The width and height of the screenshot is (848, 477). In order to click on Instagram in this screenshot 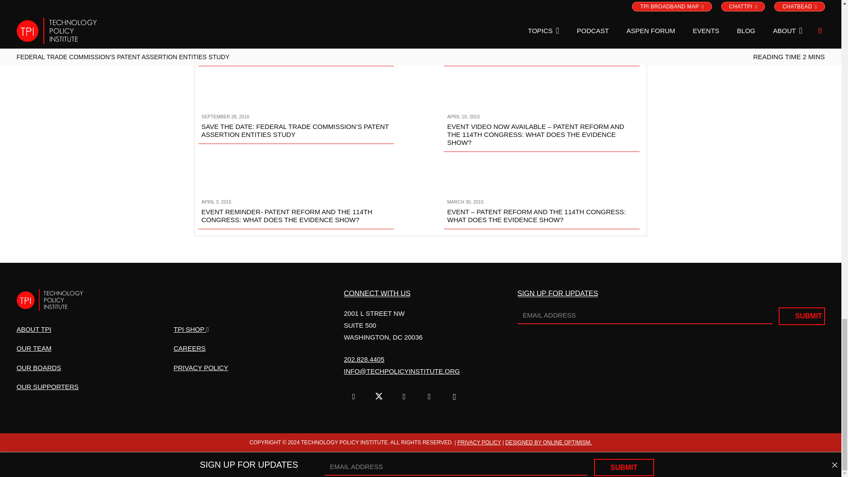, I will do `click(454, 397)`.